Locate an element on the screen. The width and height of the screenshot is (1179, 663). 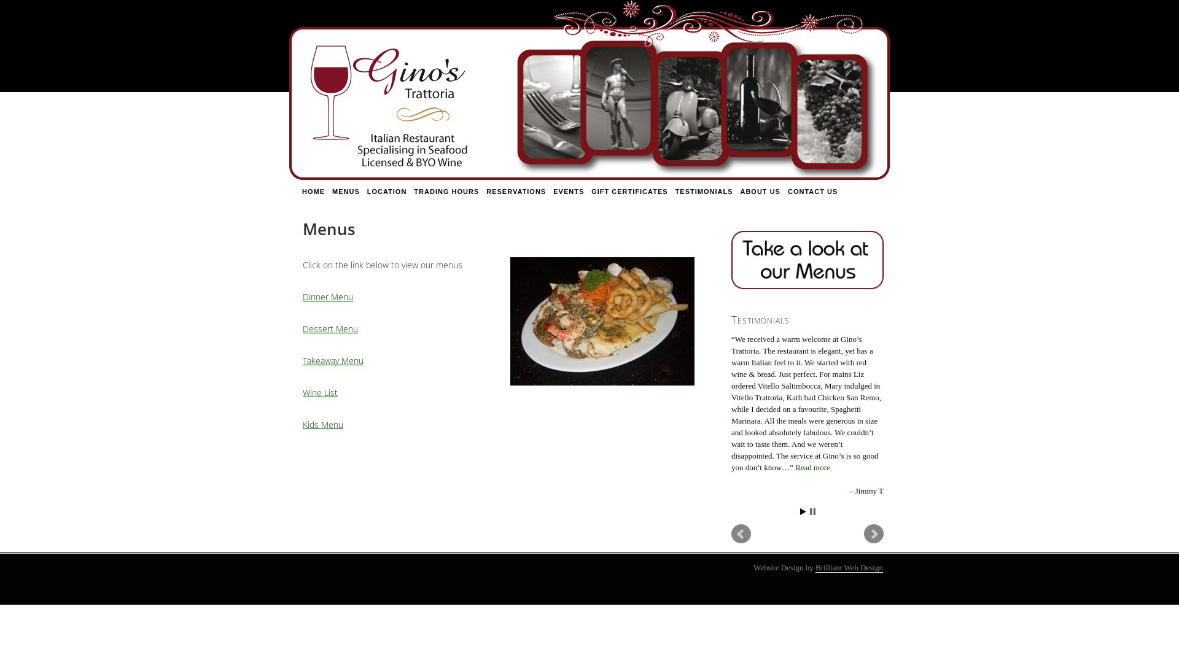
Start is located at coordinates (803, 512).